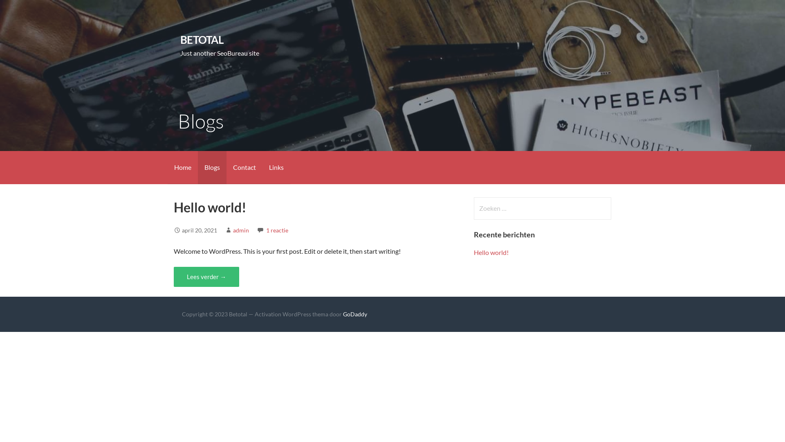 The width and height of the screenshot is (785, 442). What do you see at coordinates (241, 230) in the screenshot?
I see `admin` at bounding box center [241, 230].